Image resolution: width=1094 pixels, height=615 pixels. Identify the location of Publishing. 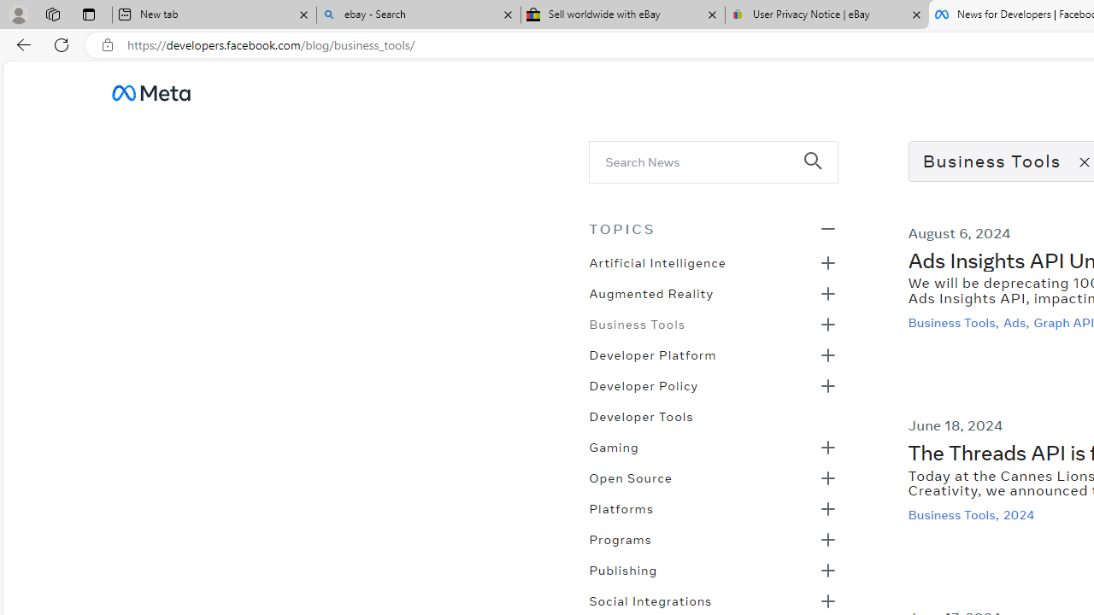
(623, 569).